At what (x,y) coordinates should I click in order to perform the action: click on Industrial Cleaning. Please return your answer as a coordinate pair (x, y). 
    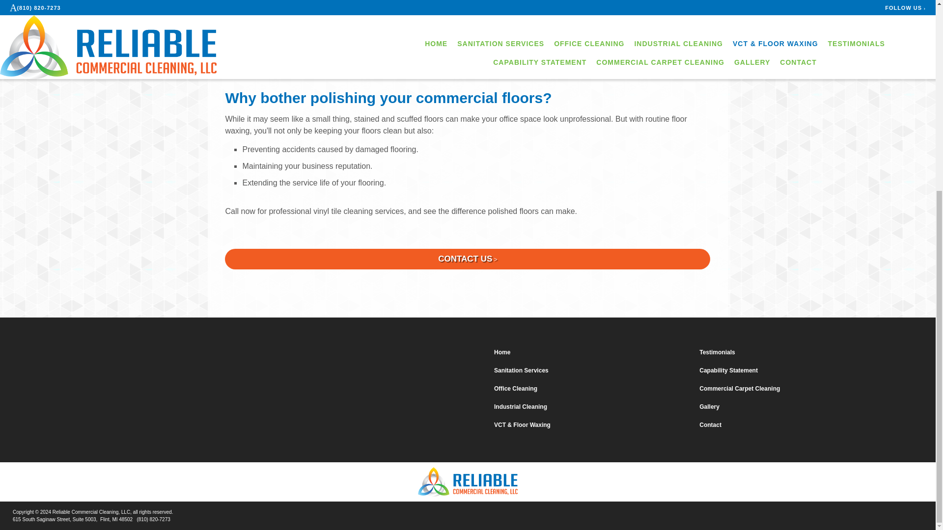
    Looking at the image, I should click on (592, 407).